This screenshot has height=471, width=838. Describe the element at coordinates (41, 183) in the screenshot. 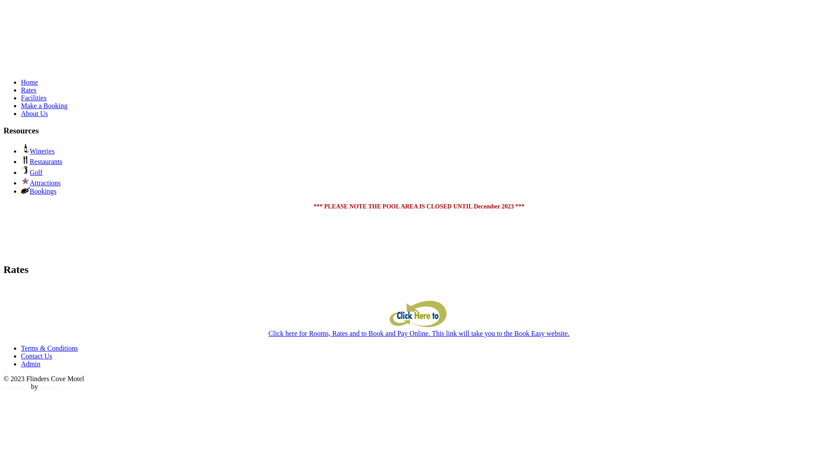

I see `Attractions` at that location.